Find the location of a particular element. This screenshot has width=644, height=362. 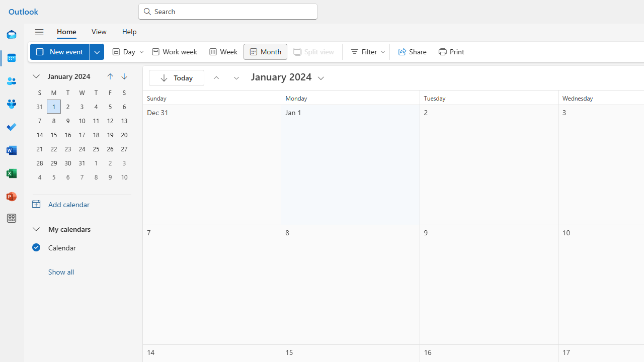

9, January, 2024 is located at coordinates (67, 121).